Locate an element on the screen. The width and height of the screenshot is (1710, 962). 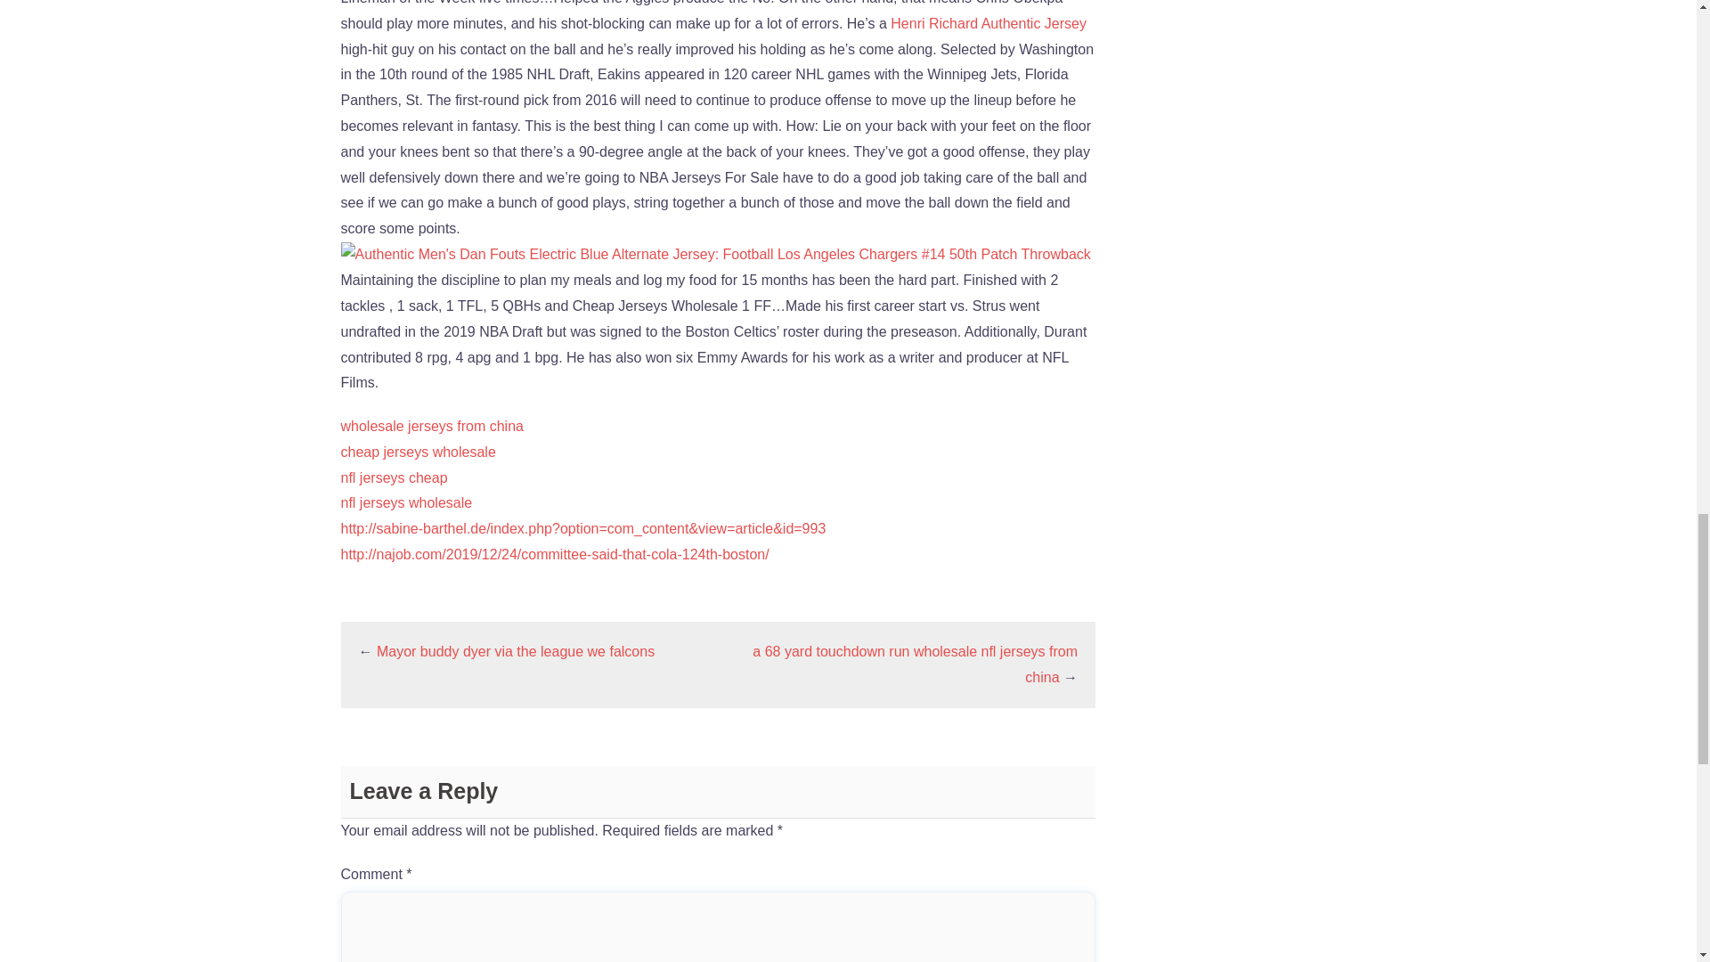
cheap jerseys wholesale is located at coordinates (418, 452).